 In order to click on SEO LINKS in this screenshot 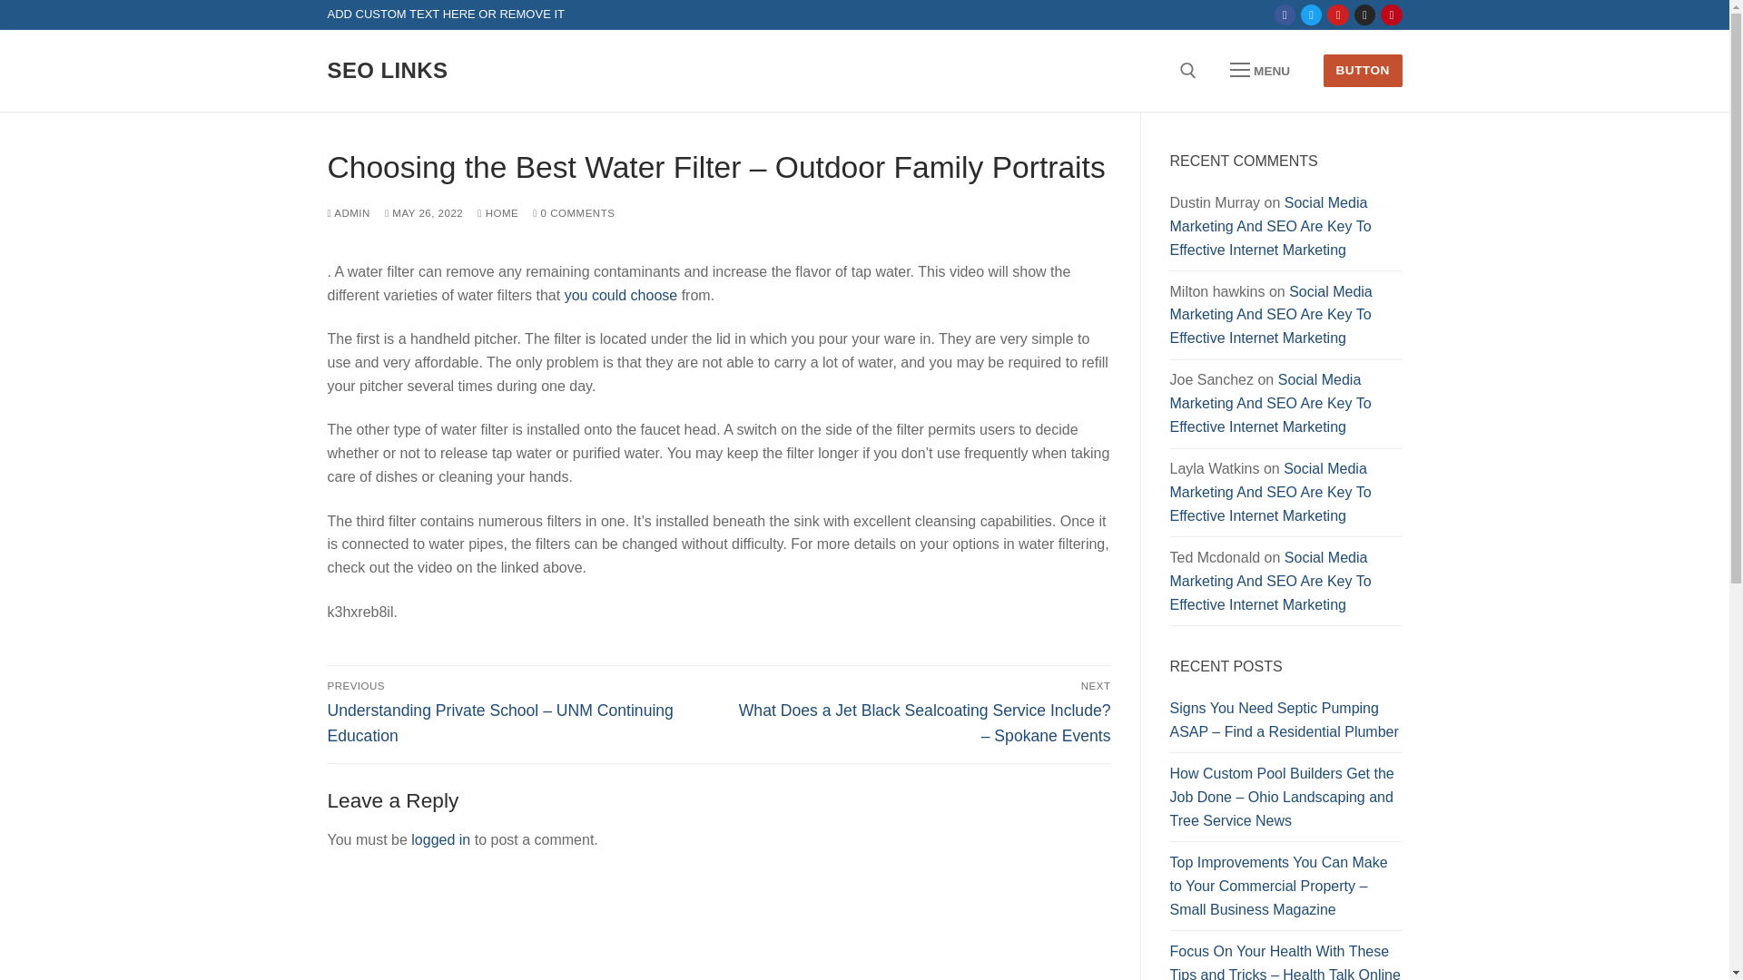, I will do `click(387, 69)`.